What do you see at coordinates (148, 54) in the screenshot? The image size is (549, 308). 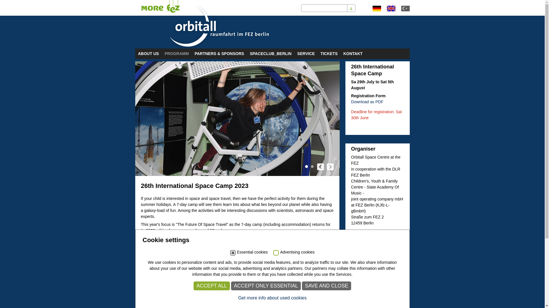 I see `ABOUT US` at bounding box center [148, 54].